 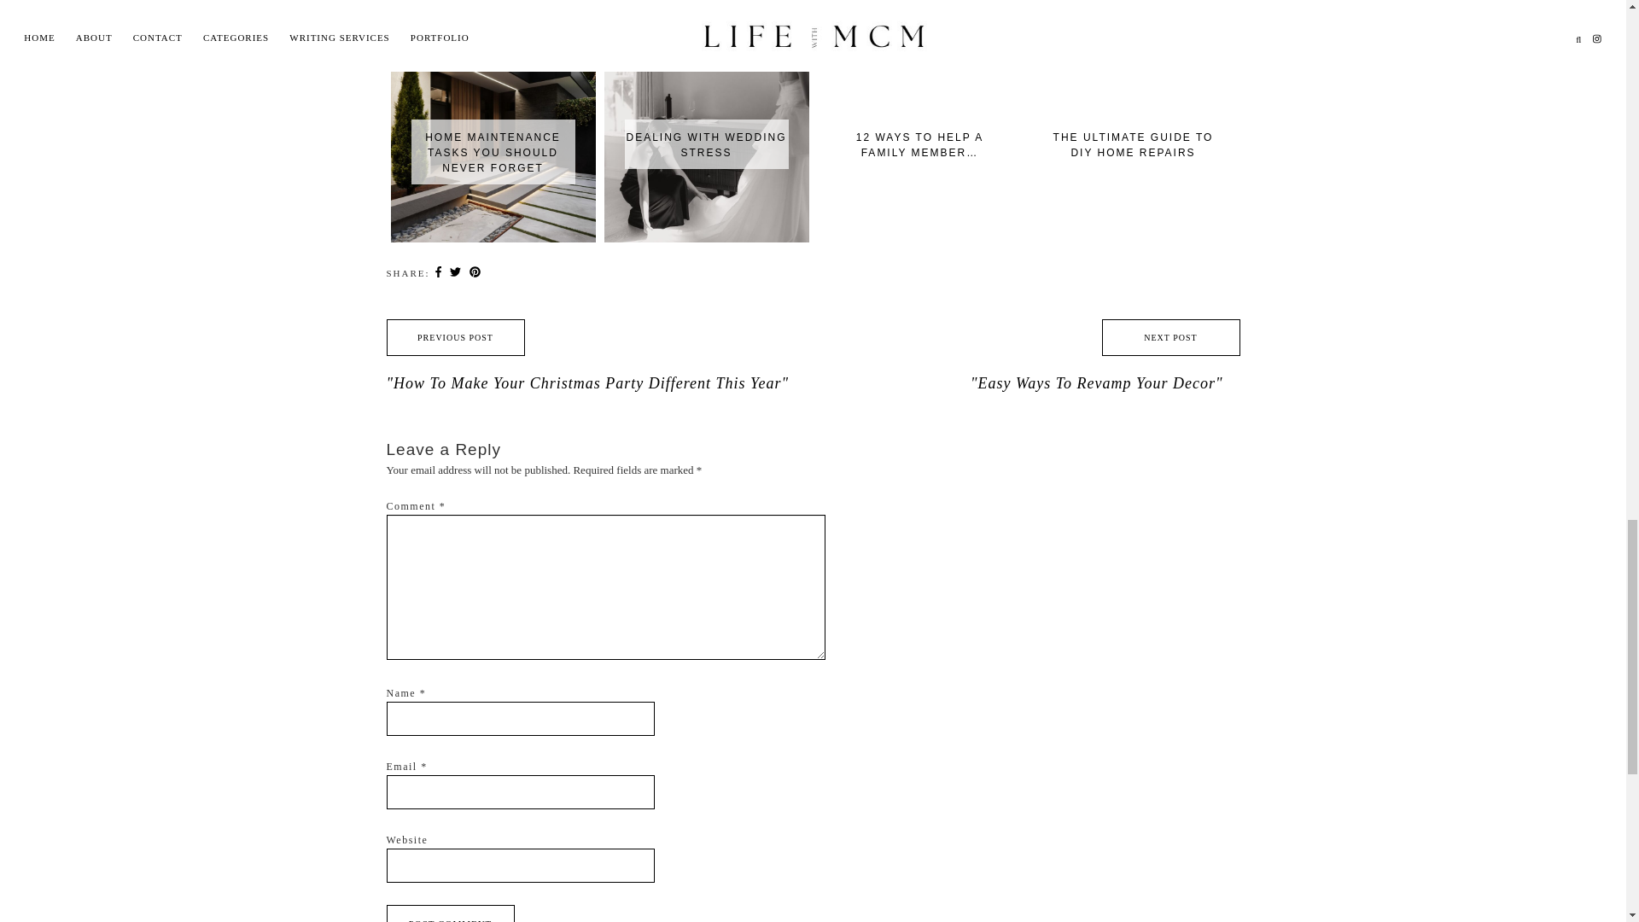 I want to click on THE ULTIMATE GUIDE TO DIY HOME REPAIRS, so click(x=1133, y=61).